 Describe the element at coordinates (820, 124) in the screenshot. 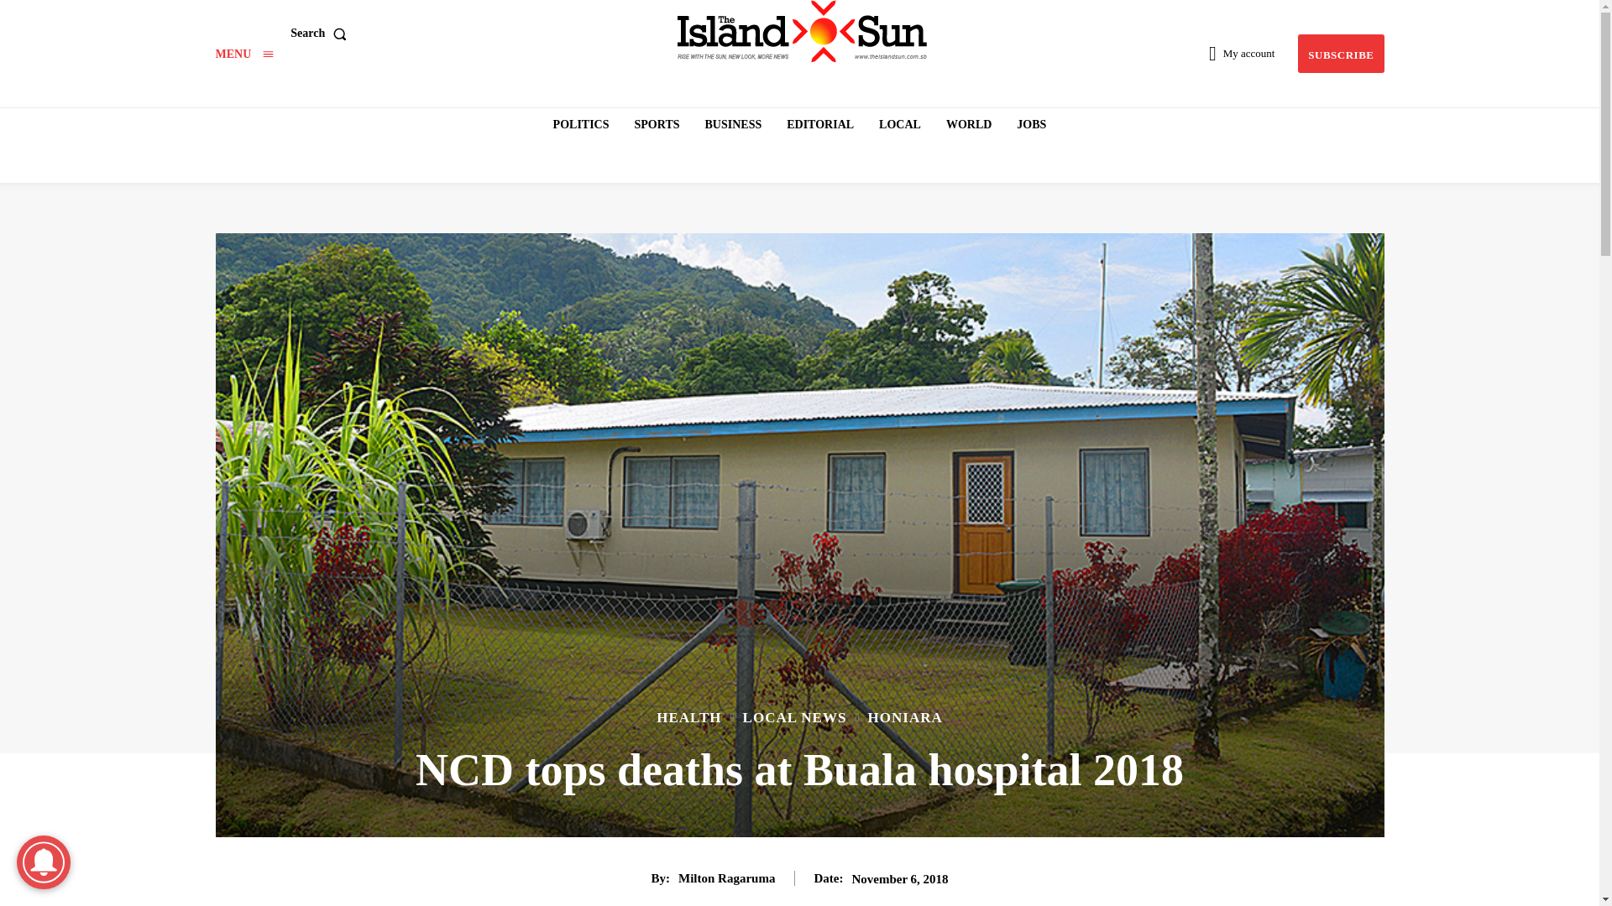

I see `EDITORIAL` at that location.